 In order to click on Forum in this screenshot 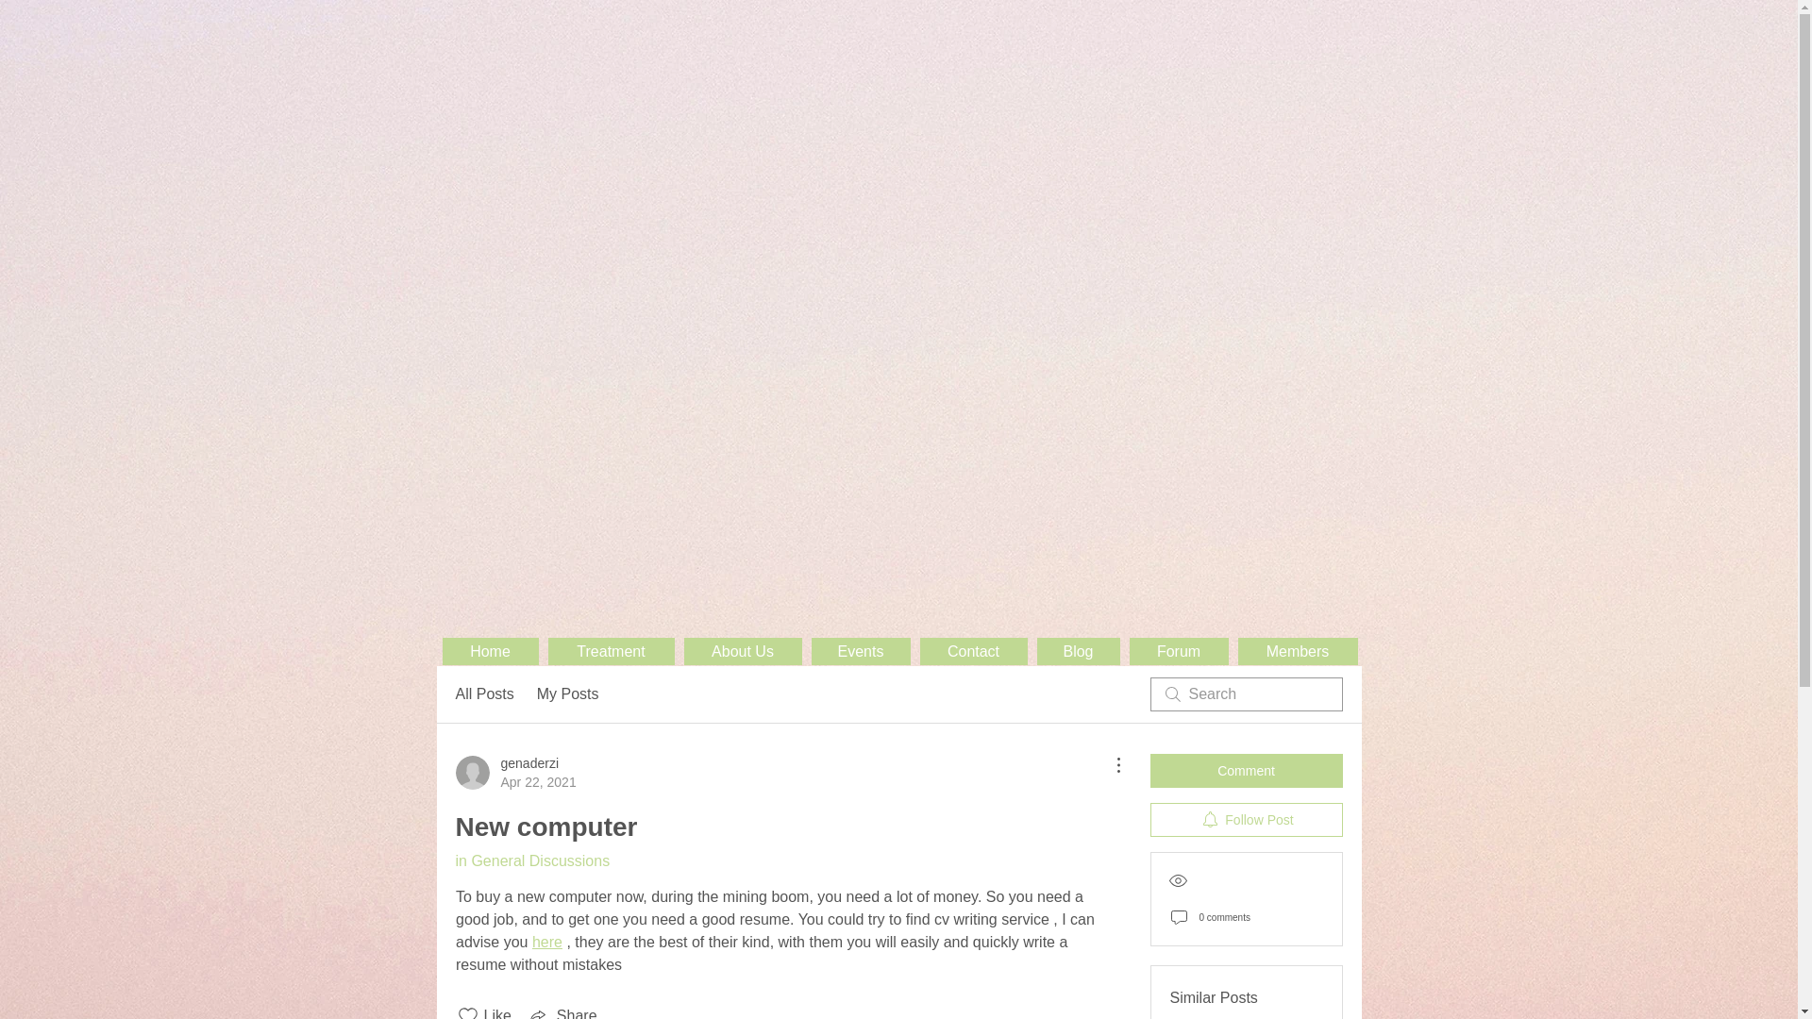, I will do `click(1178, 651)`.